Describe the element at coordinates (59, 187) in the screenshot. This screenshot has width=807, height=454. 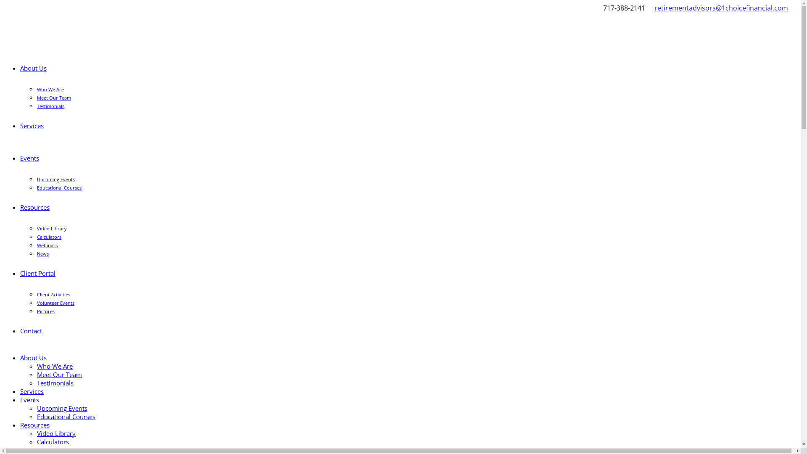
I see `Educational Courses` at that location.